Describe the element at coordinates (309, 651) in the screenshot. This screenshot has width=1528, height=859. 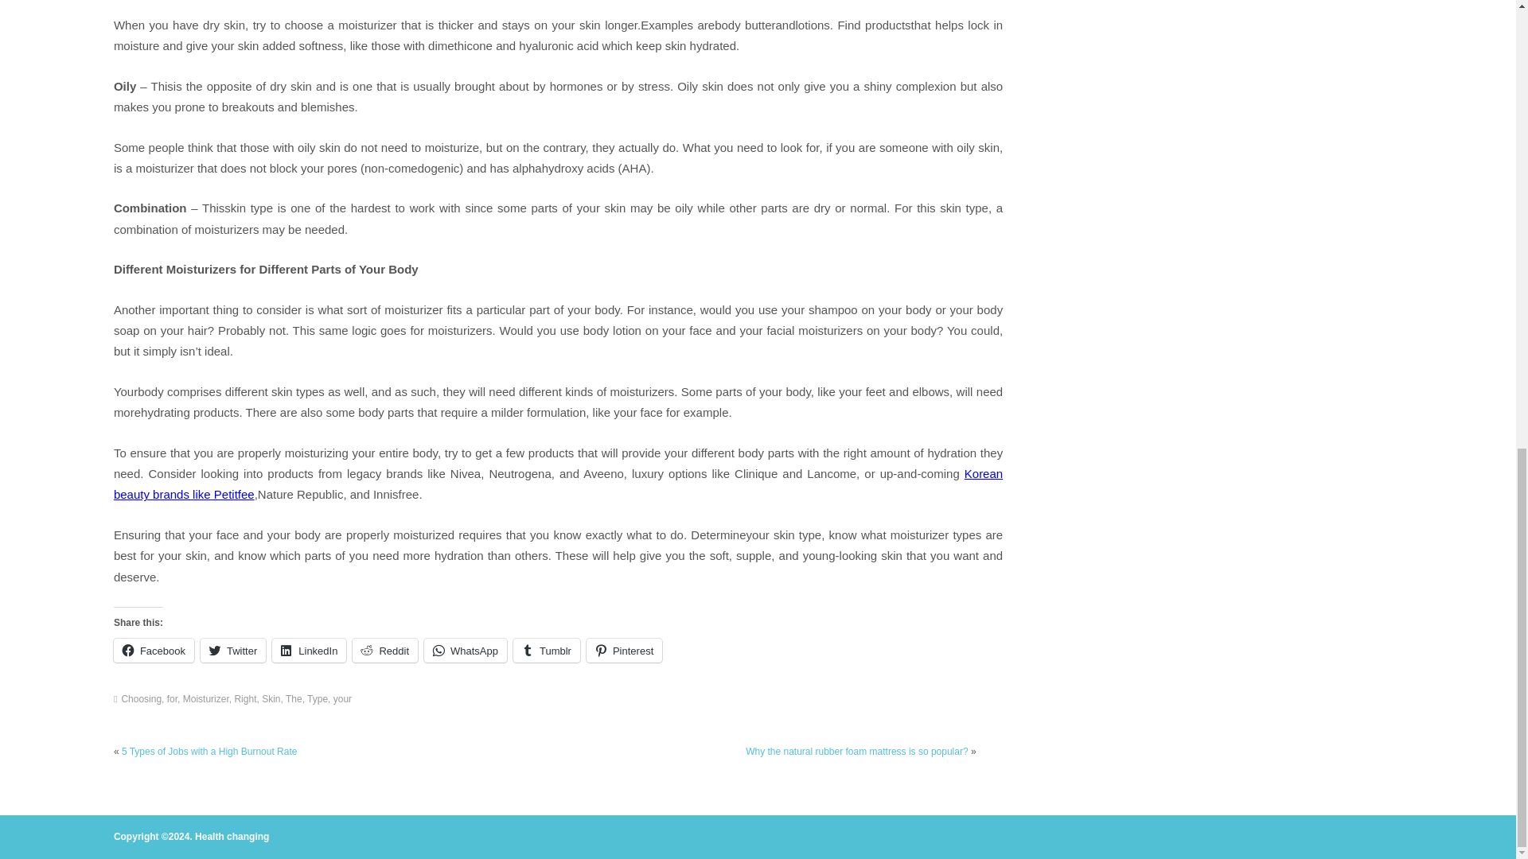
I see `LinkedIn` at that location.